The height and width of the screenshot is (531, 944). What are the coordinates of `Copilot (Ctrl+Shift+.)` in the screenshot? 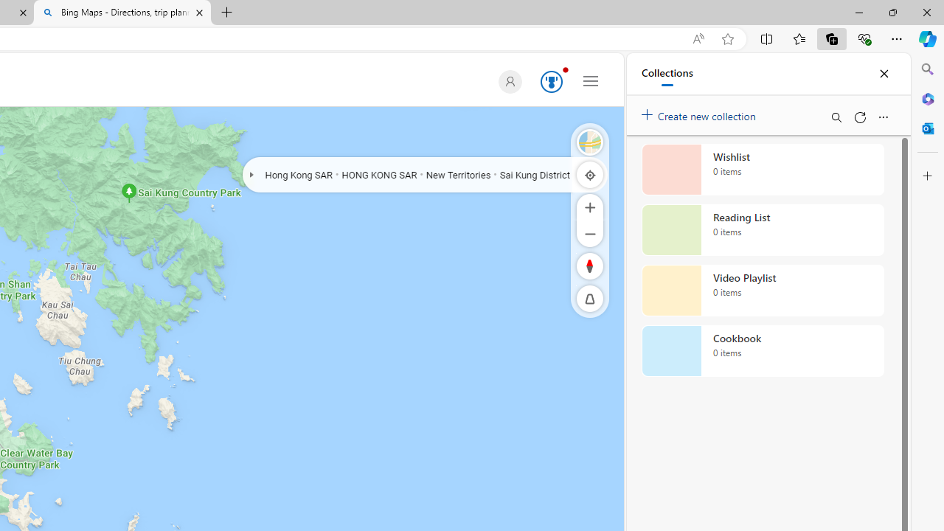 It's located at (928, 38).